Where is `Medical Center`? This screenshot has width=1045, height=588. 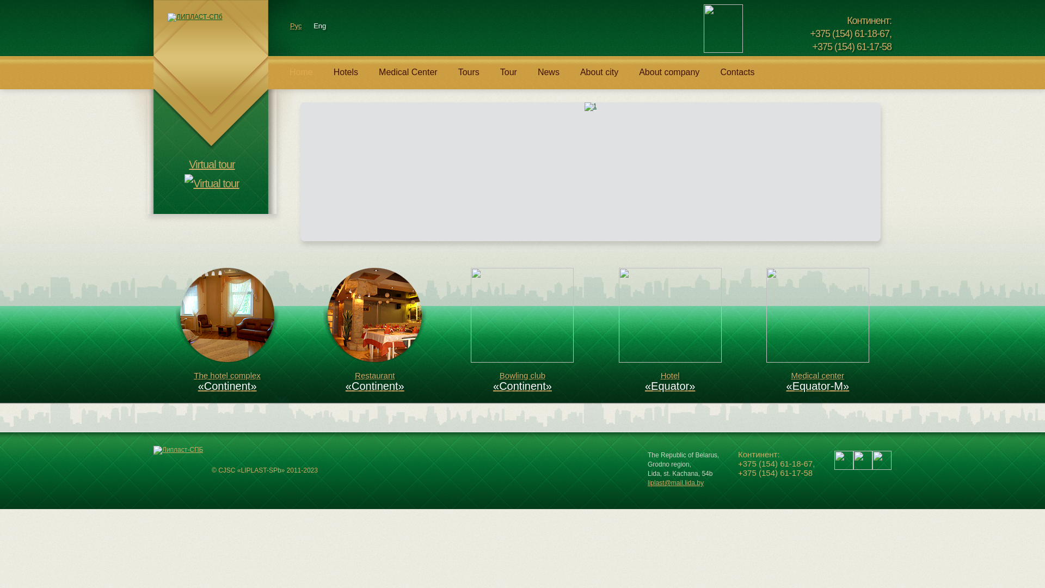
Medical Center is located at coordinates (408, 77).